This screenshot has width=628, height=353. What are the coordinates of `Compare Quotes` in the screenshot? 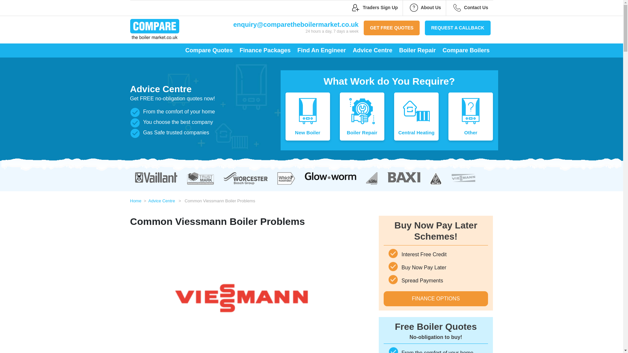 It's located at (209, 50).